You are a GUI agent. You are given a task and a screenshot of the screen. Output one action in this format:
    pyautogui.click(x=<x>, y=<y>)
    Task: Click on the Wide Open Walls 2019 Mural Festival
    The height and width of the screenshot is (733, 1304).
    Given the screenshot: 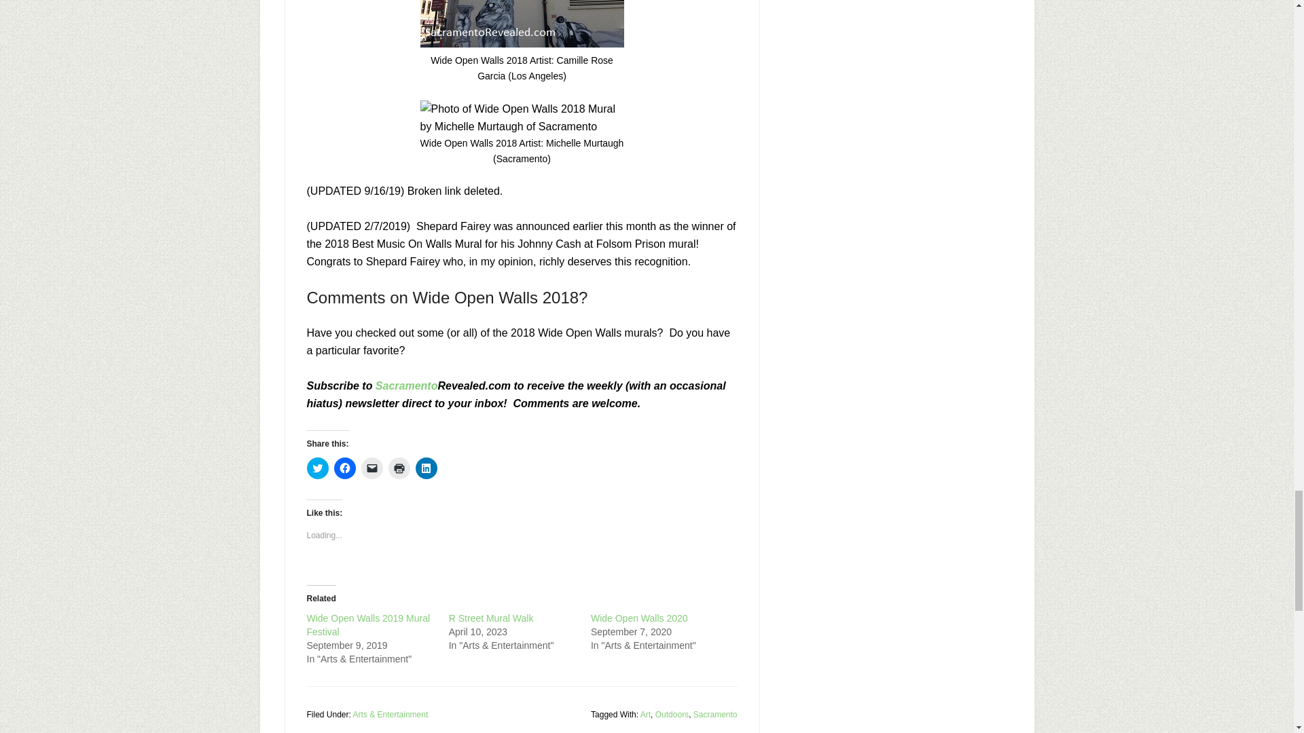 What is the action you would take?
    pyautogui.click(x=368, y=624)
    